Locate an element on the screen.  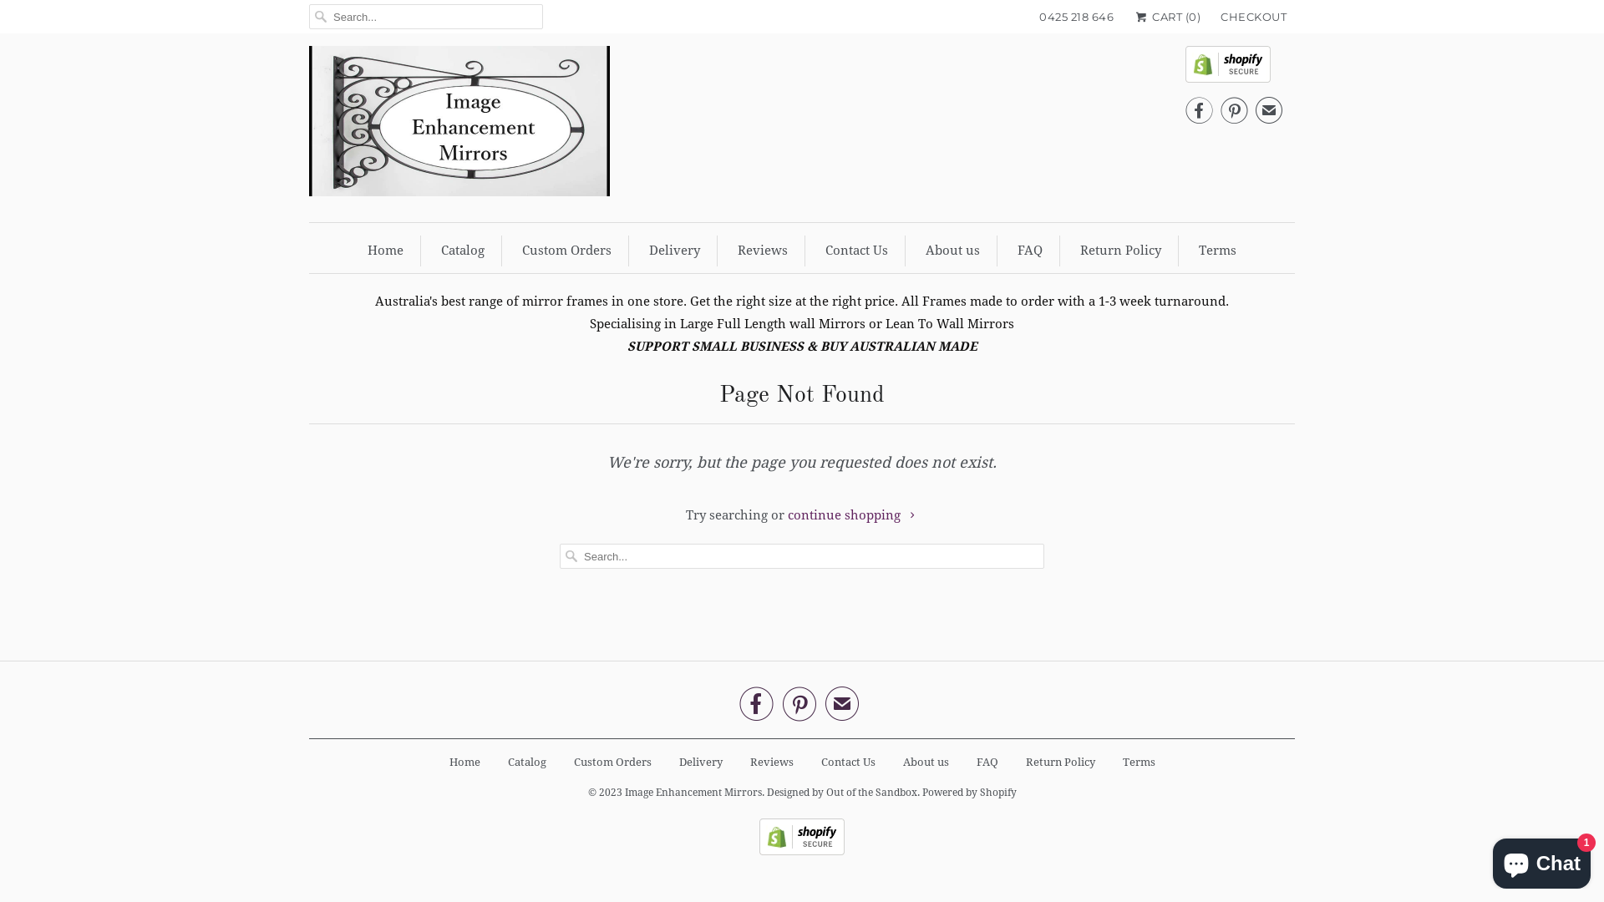
Contact Us is located at coordinates (856, 251).